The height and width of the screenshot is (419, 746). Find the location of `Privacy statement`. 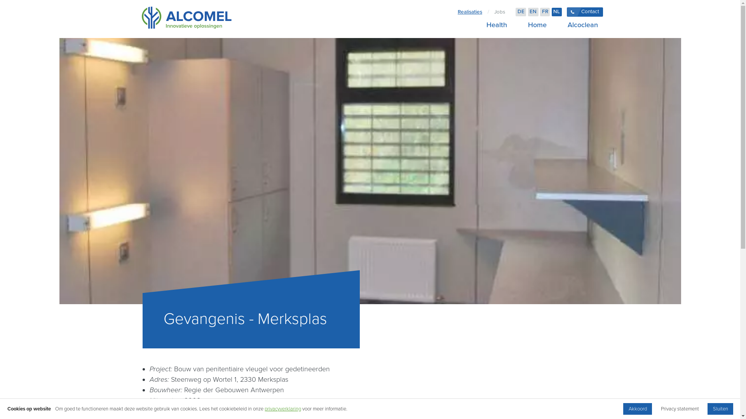

Privacy statement is located at coordinates (680, 409).